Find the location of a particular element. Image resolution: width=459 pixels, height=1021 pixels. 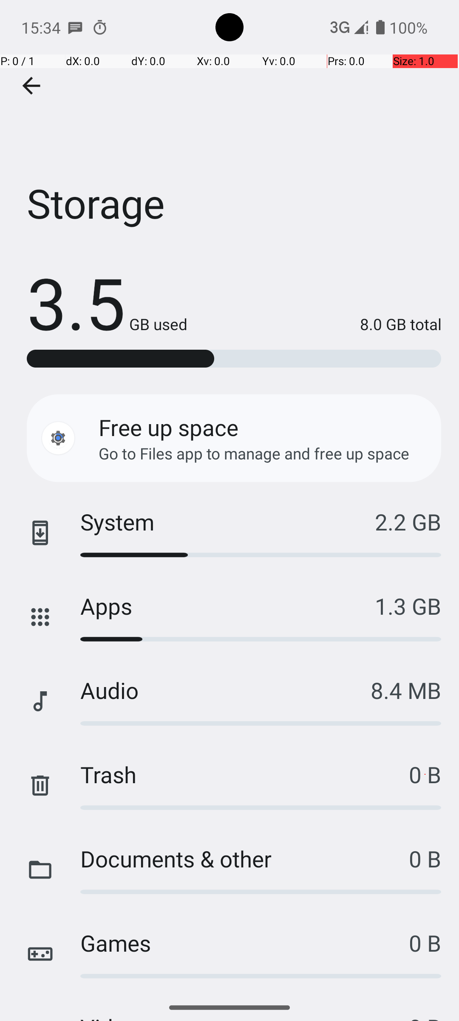

Documents & other is located at coordinates (245, 858).